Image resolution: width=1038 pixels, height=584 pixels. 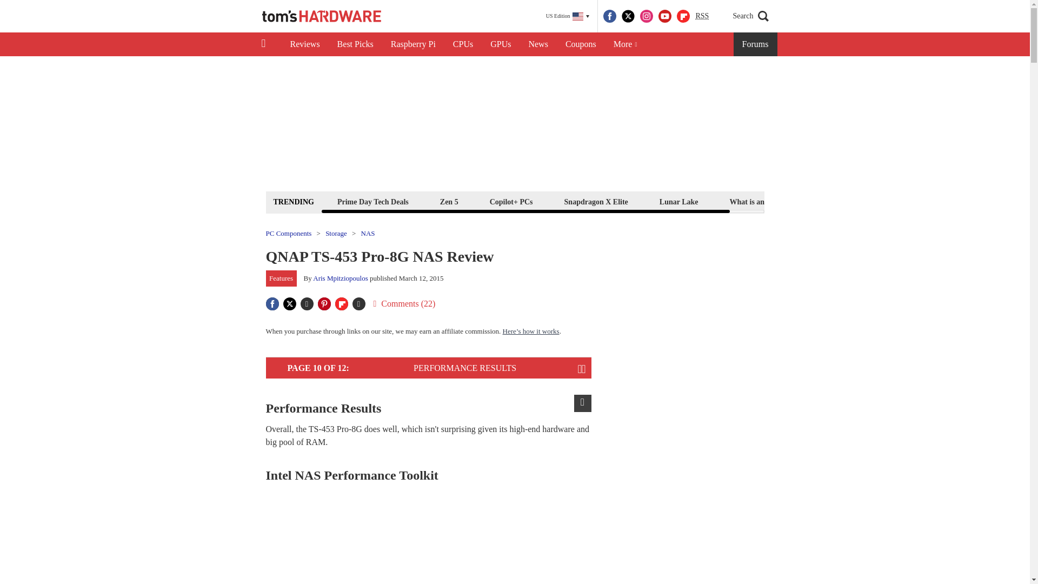 I want to click on US Edition, so click(x=568, y=16).